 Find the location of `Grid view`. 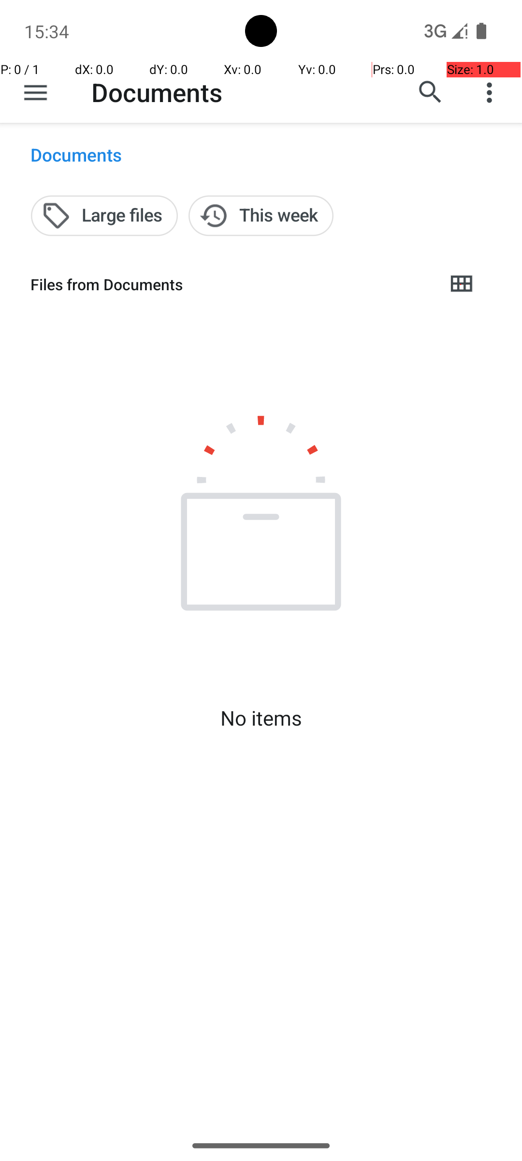

Grid view is located at coordinates (461, 284).